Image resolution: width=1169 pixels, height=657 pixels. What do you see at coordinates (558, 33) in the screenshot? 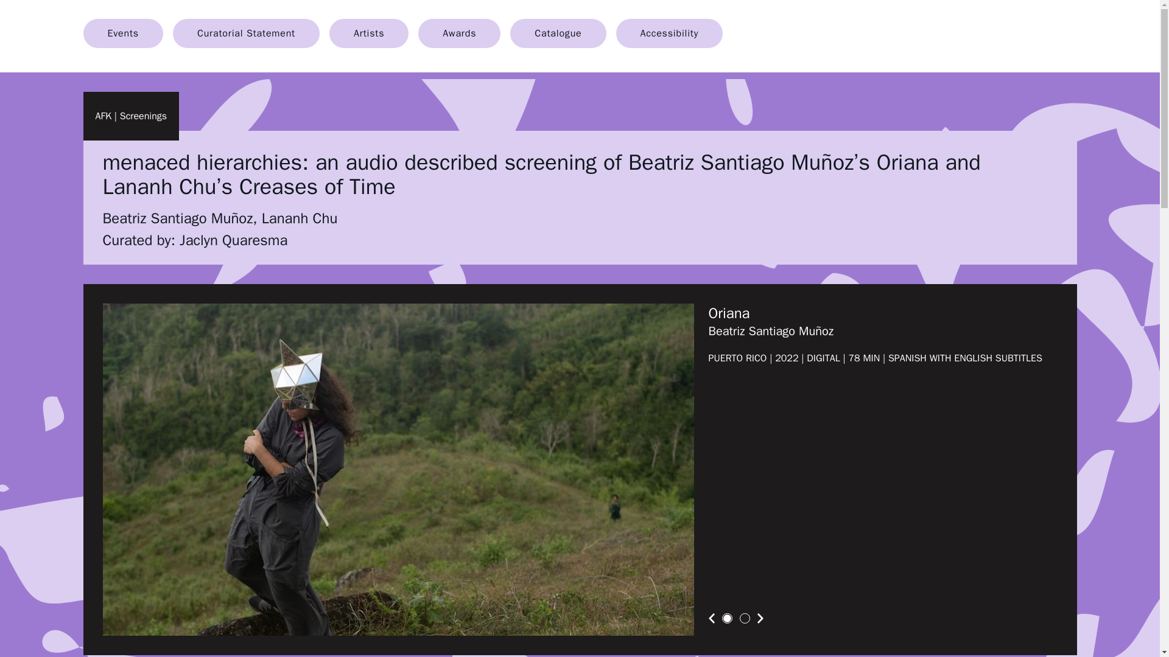
I see `Catalogue` at bounding box center [558, 33].